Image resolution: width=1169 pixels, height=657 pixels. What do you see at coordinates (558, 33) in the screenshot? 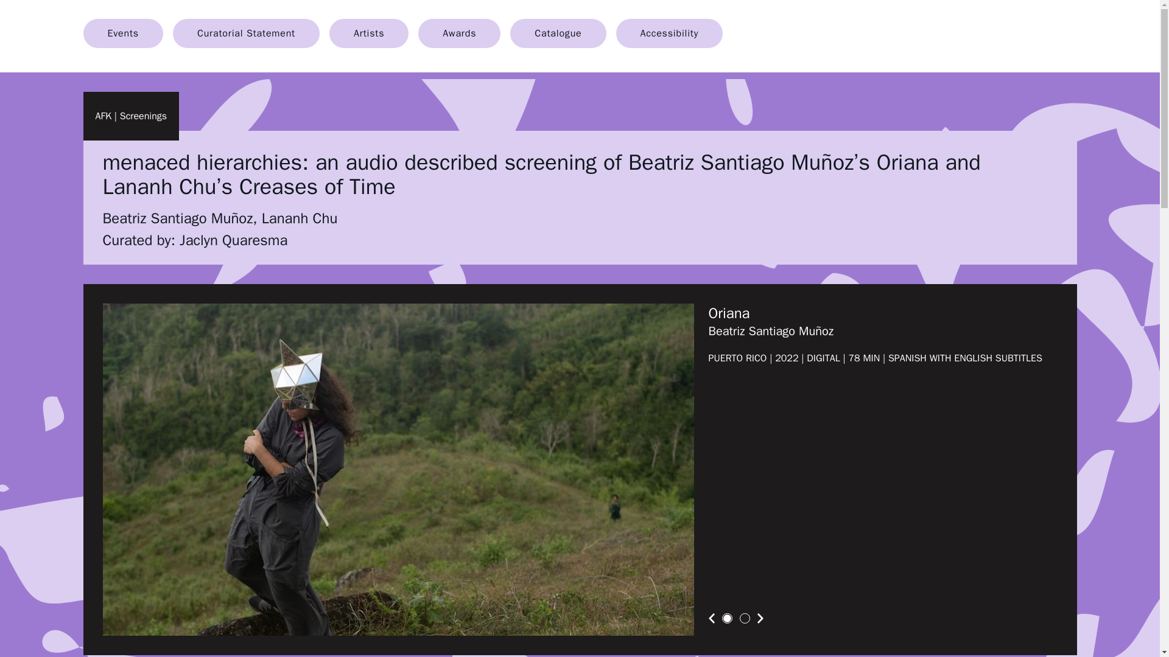
I see `Catalogue` at bounding box center [558, 33].